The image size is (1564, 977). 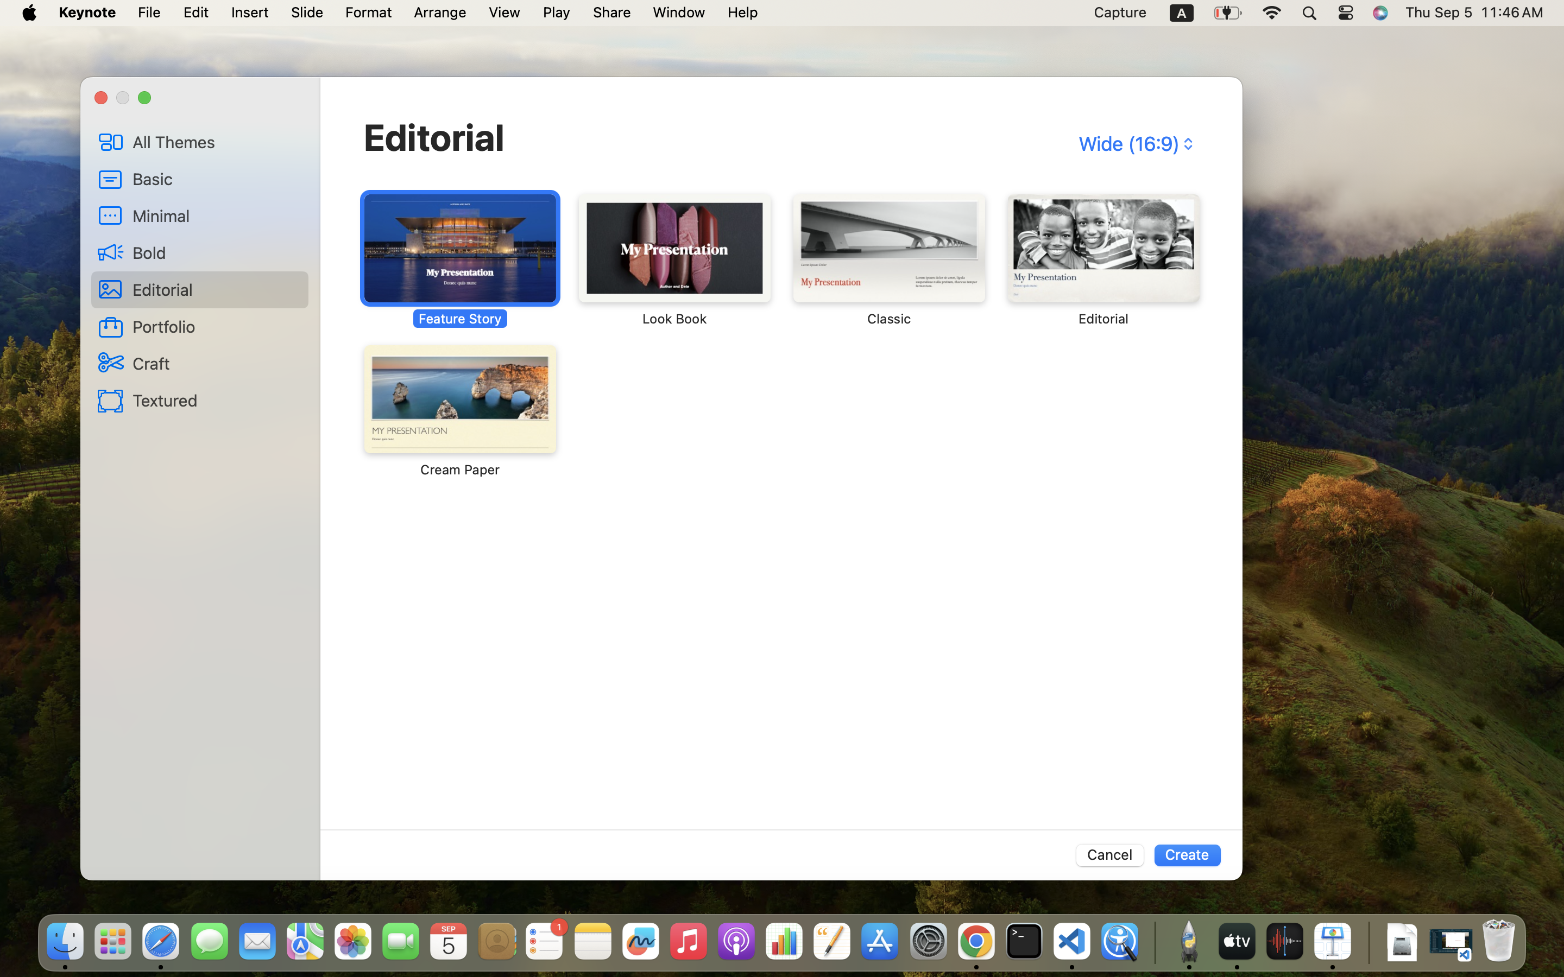 I want to click on Wide (16:9), so click(x=1134, y=144).